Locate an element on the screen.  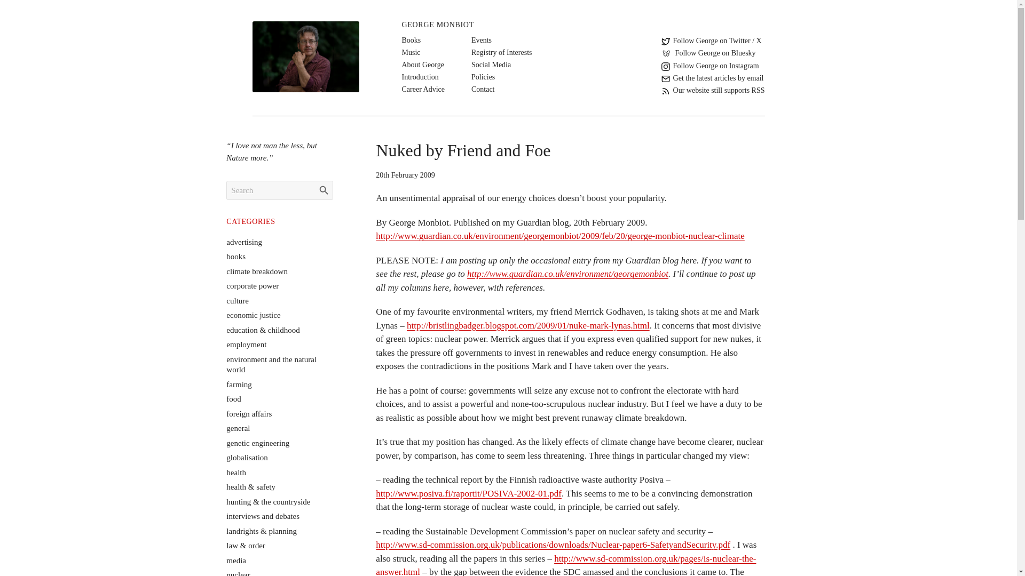
employment is located at coordinates (247, 345).